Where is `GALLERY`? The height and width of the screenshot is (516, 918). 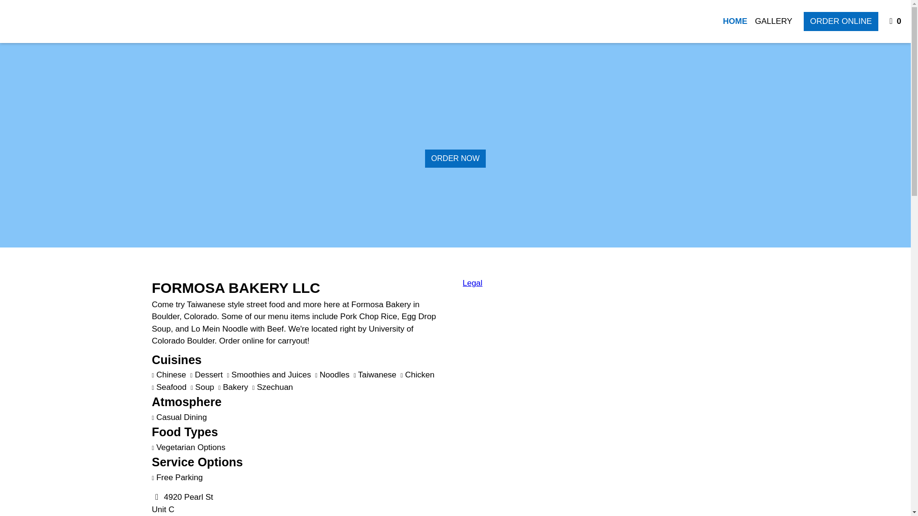 GALLERY is located at coordinates (773, 21).